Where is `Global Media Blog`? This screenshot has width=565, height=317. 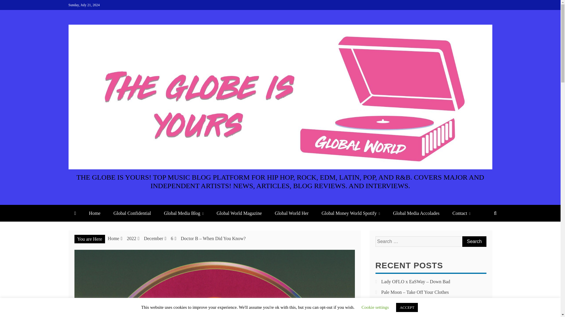
Global Media Blog is located at coordinates (184, 213).